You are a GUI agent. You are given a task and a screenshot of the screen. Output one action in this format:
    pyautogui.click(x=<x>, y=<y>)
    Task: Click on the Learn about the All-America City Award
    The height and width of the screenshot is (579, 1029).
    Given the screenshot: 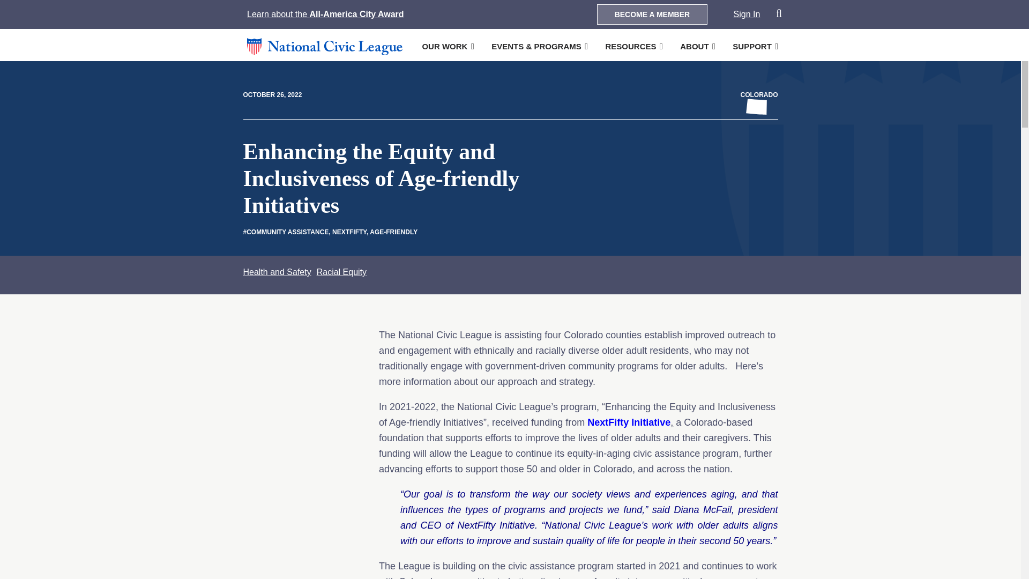 What is the action you would take?
    pyautogui.click(x=325, y=14)
    